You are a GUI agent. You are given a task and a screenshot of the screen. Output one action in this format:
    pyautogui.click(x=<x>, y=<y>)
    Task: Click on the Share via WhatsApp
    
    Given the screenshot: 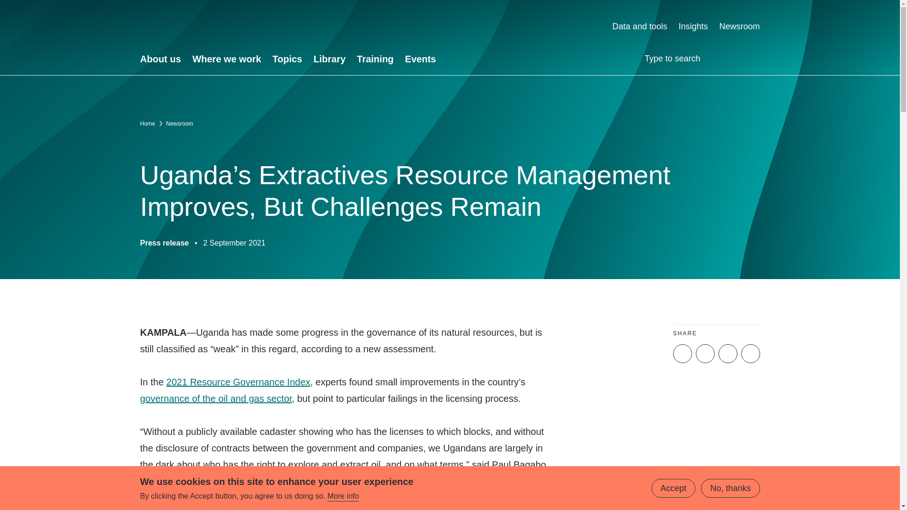 What is the action you would take?
    pyautogui.click(x=750, y=353)
    